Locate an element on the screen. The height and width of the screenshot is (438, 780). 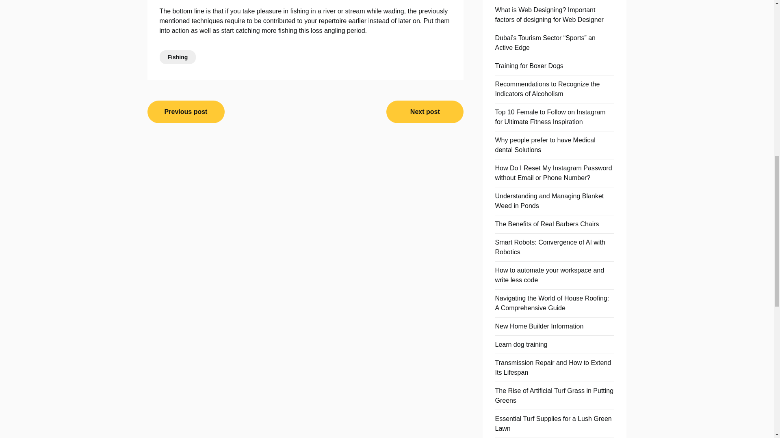
Transmission Repair and How to Extend Its Lifespan is located at coordinates (552, 367).